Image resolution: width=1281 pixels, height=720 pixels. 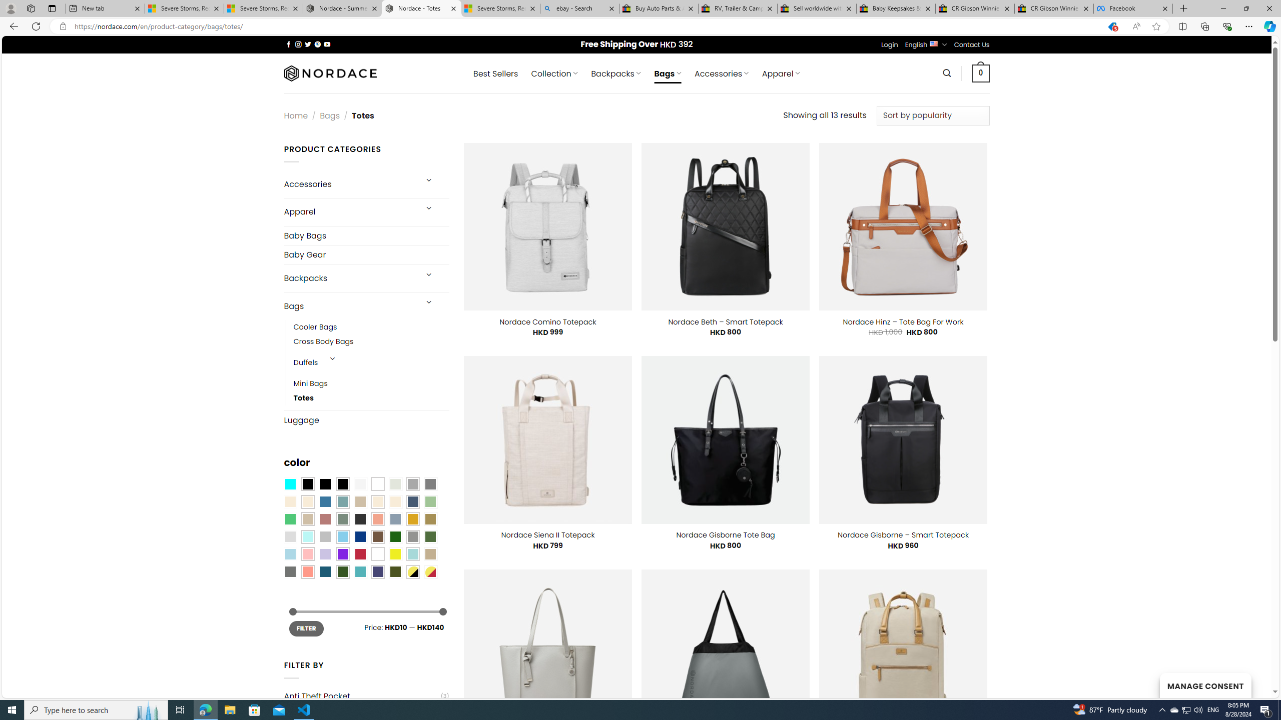 What do you see at coordinates (342, 8) in the screenshot?
I see `Nordace - Summer Adventures 2024` at bounding box center [342, 8].